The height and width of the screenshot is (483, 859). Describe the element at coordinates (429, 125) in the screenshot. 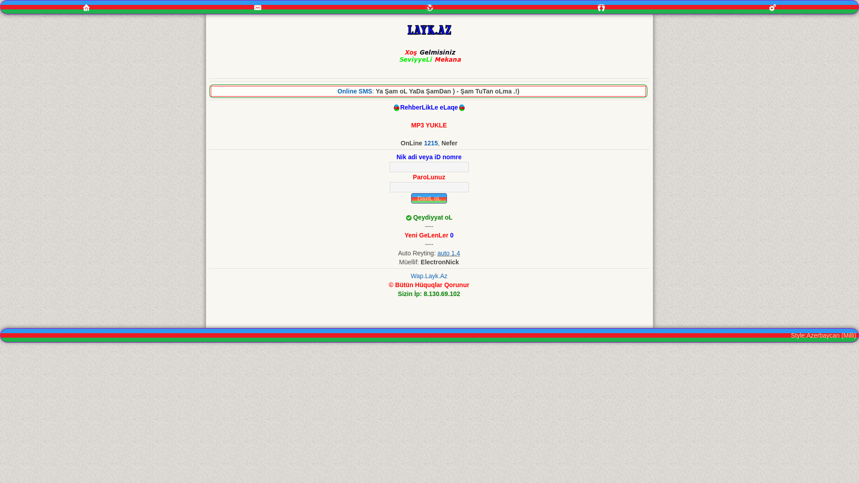

I see `MP3 YUKLE` at that location.